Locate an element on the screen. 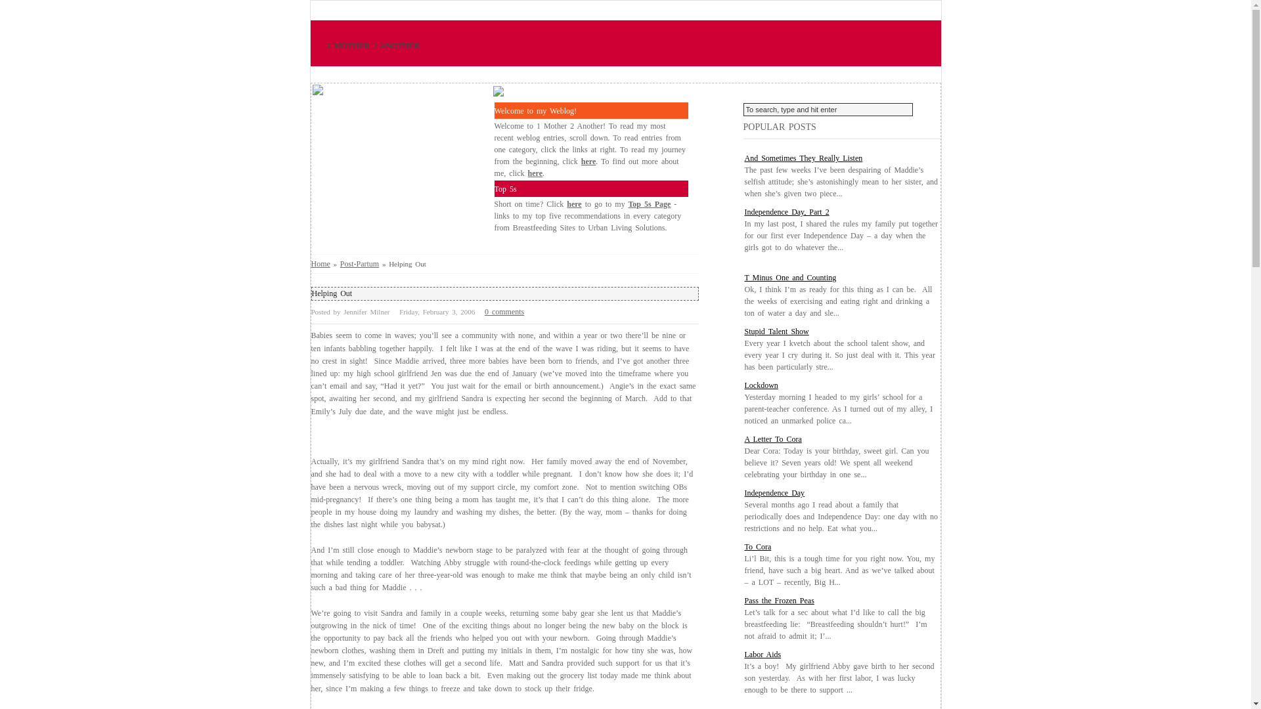  Top 5s Page is located at coordinates (649, 204).